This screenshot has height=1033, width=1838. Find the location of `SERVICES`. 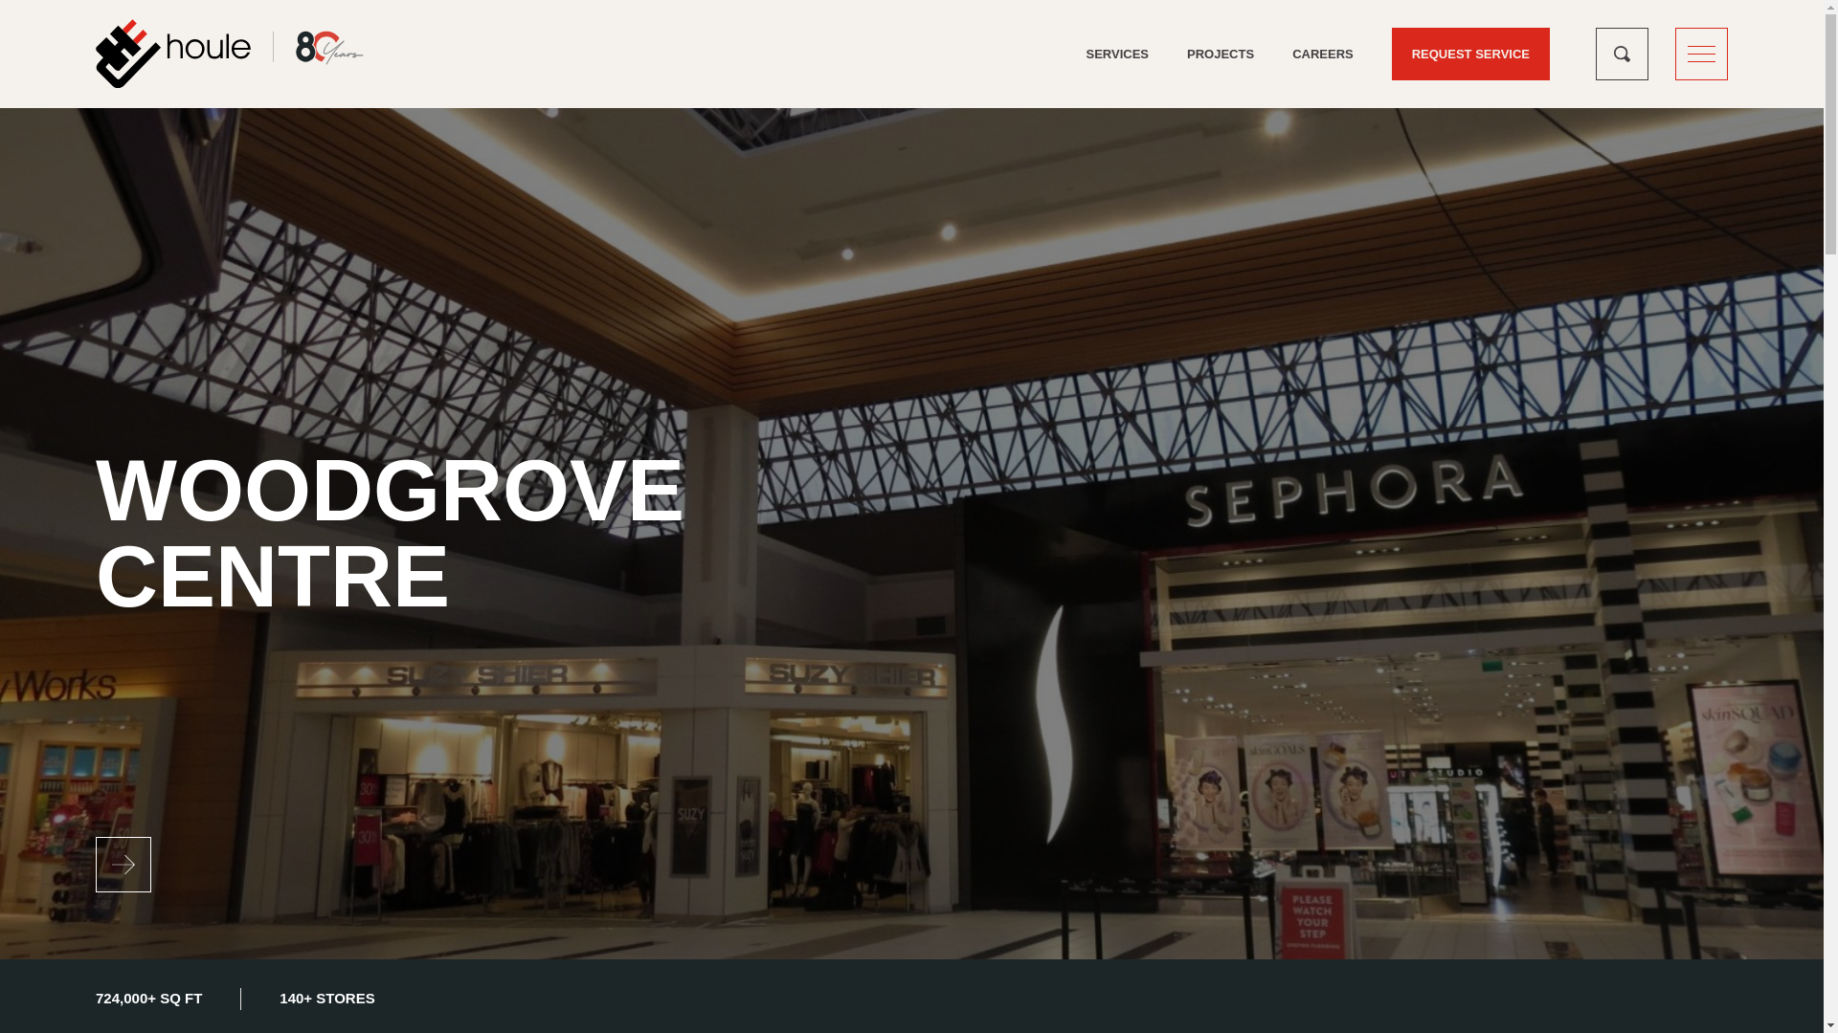

SERVICES is located at coordinates (1118, 54).